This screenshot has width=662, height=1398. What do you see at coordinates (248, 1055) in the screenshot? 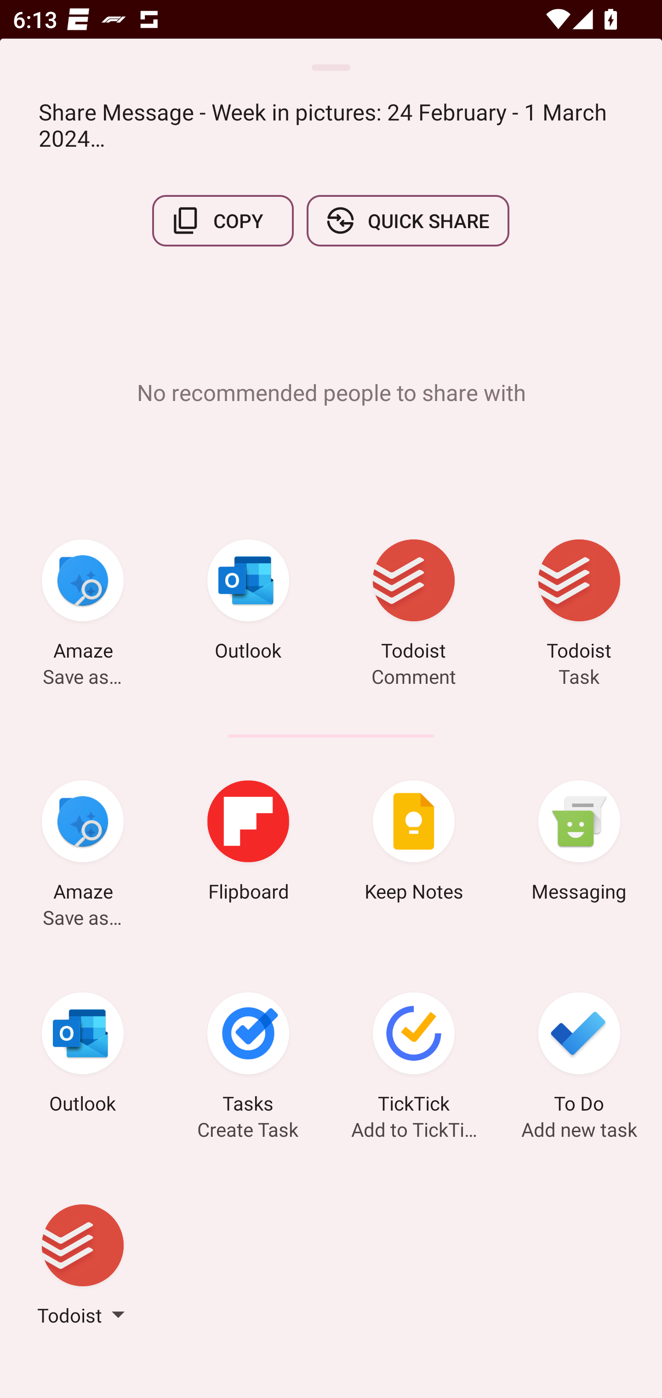
I see `Tasks Create Task` at bounding box center [248, 1055].